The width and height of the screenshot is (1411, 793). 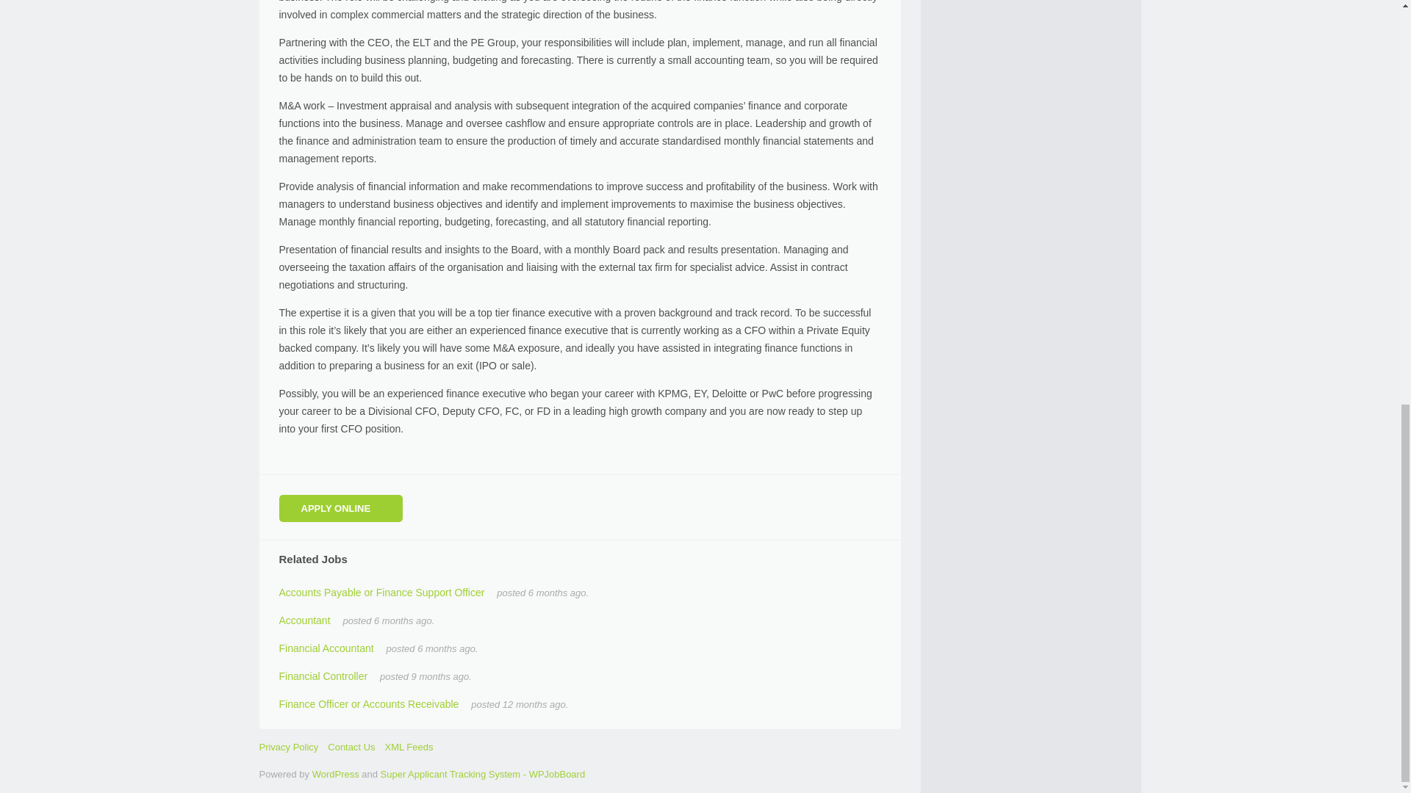 I want to click on Super Applicant Tracking System - WPJobBoard, so click(x=483, y=774).